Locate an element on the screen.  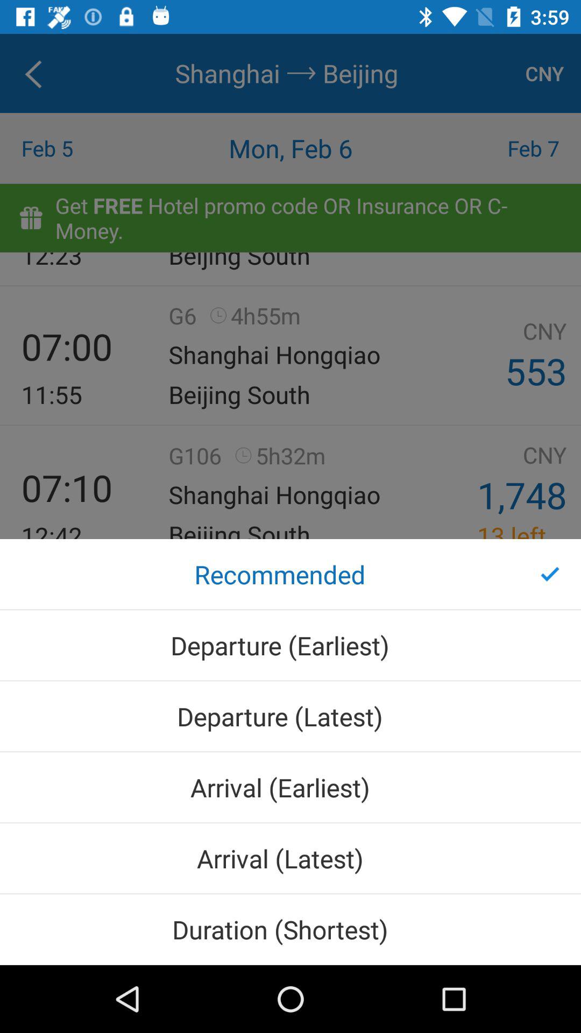
flip to arrival (earliest) is located at coordinates (290, 787).